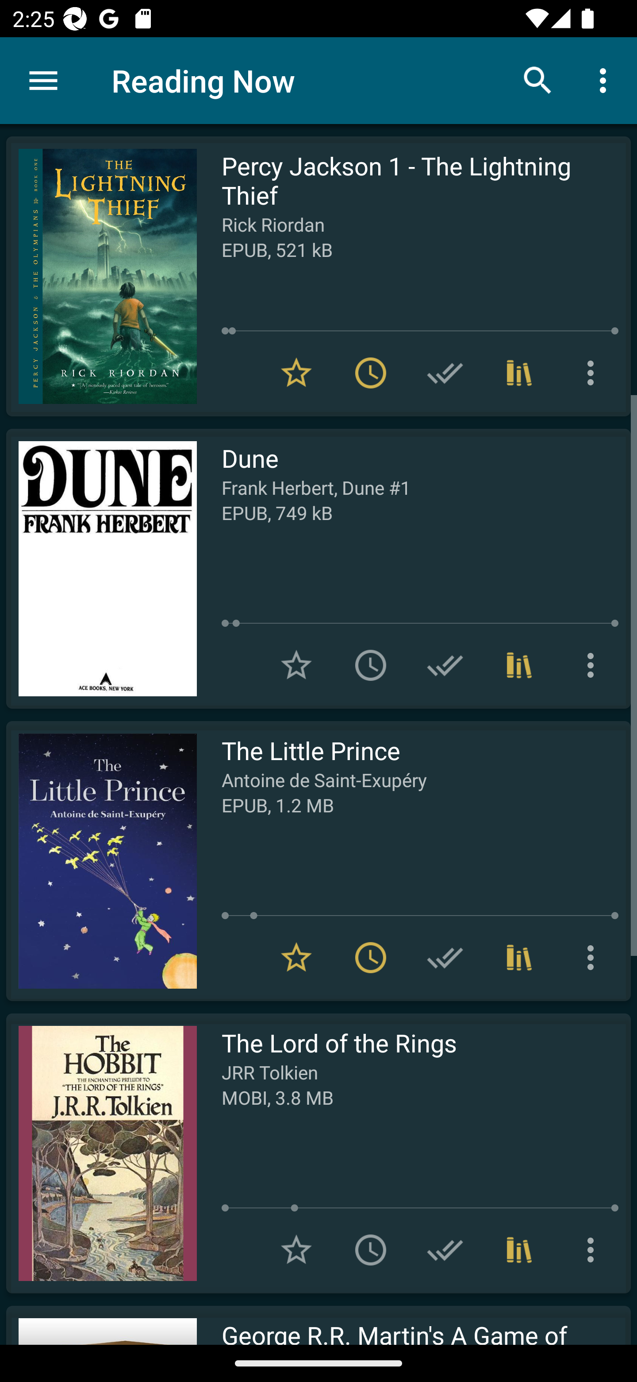 Image resolution: width=637 pixels, height=1382 pixels. What do you see at coordinates (519, 1250) in the screenshot?
I see `Collections (1)` at bounding box center [519, 1250].